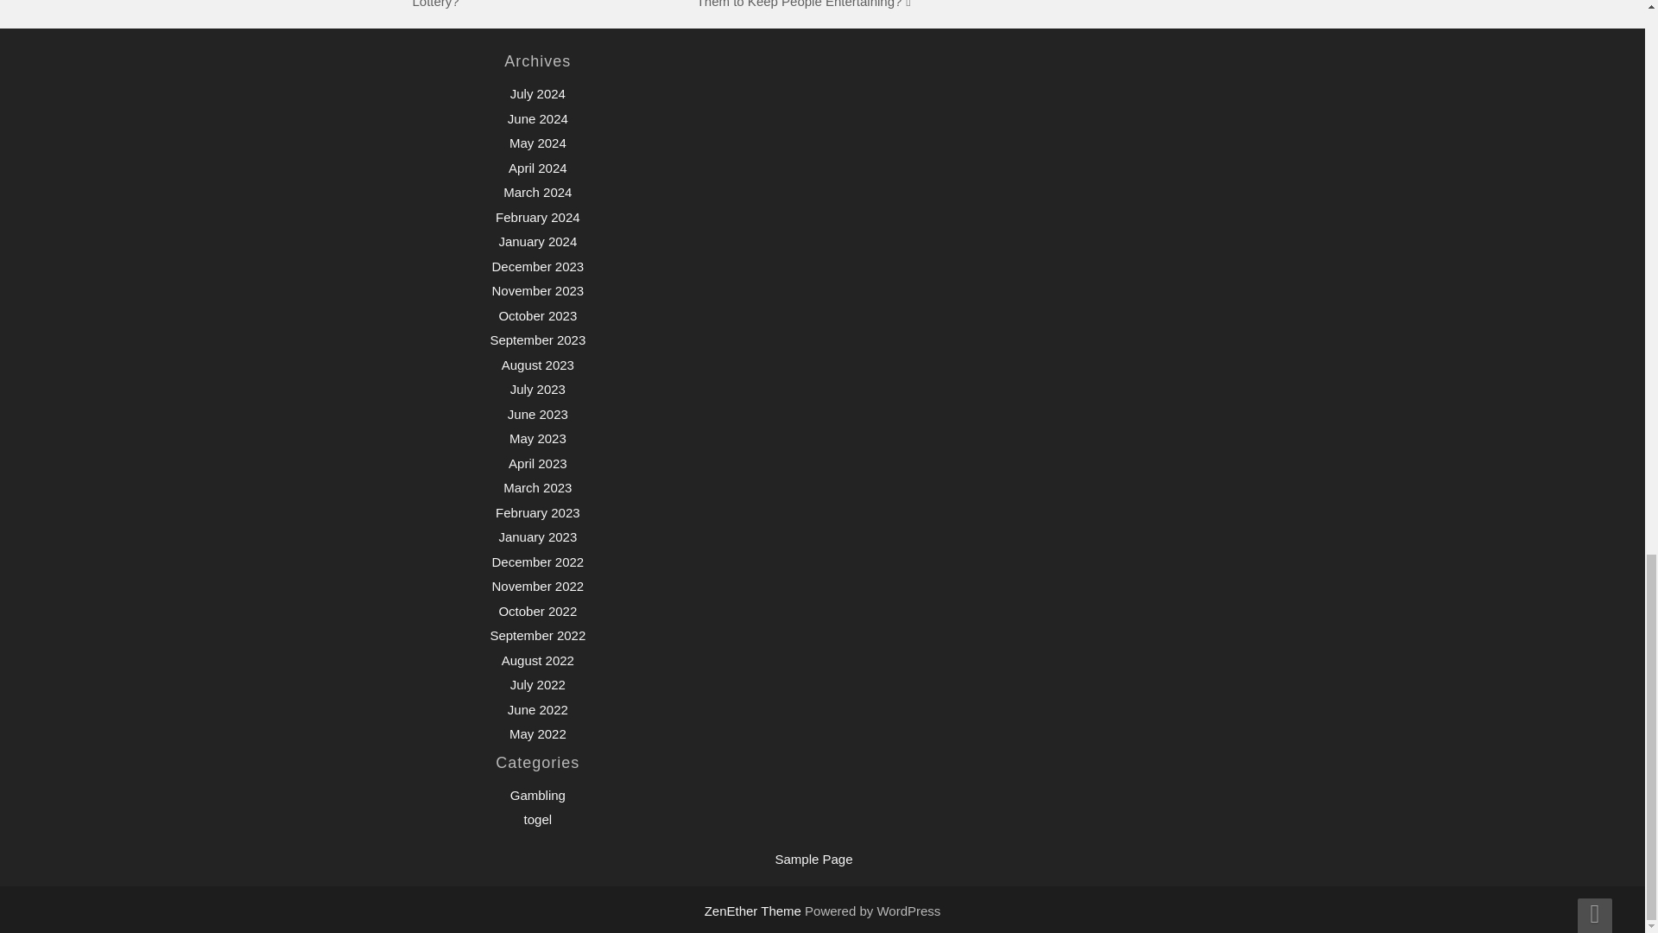 The image size is (1658, 933). I want to click on March 2023, so click(537, 487).